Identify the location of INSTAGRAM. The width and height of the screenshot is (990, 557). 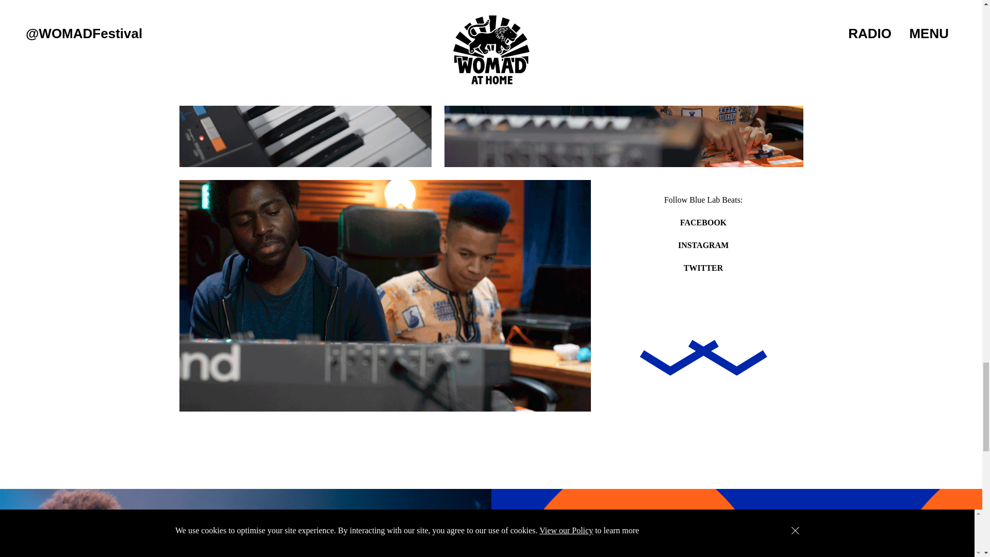
(703, 244).